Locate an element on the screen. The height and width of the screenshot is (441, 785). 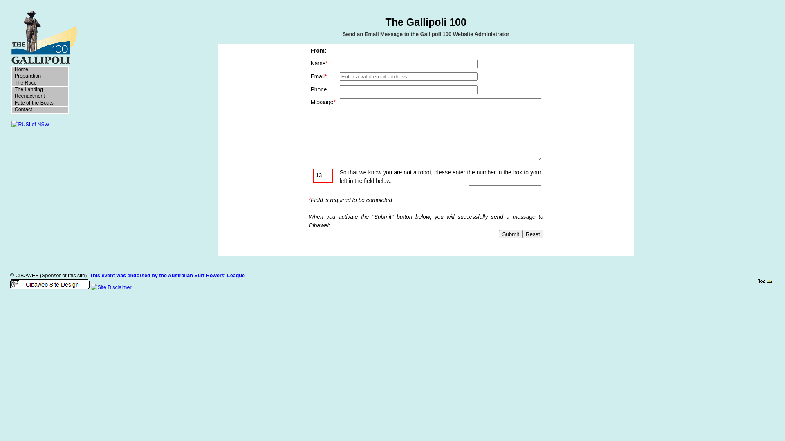
The Race is located at coordinates (40, 83).